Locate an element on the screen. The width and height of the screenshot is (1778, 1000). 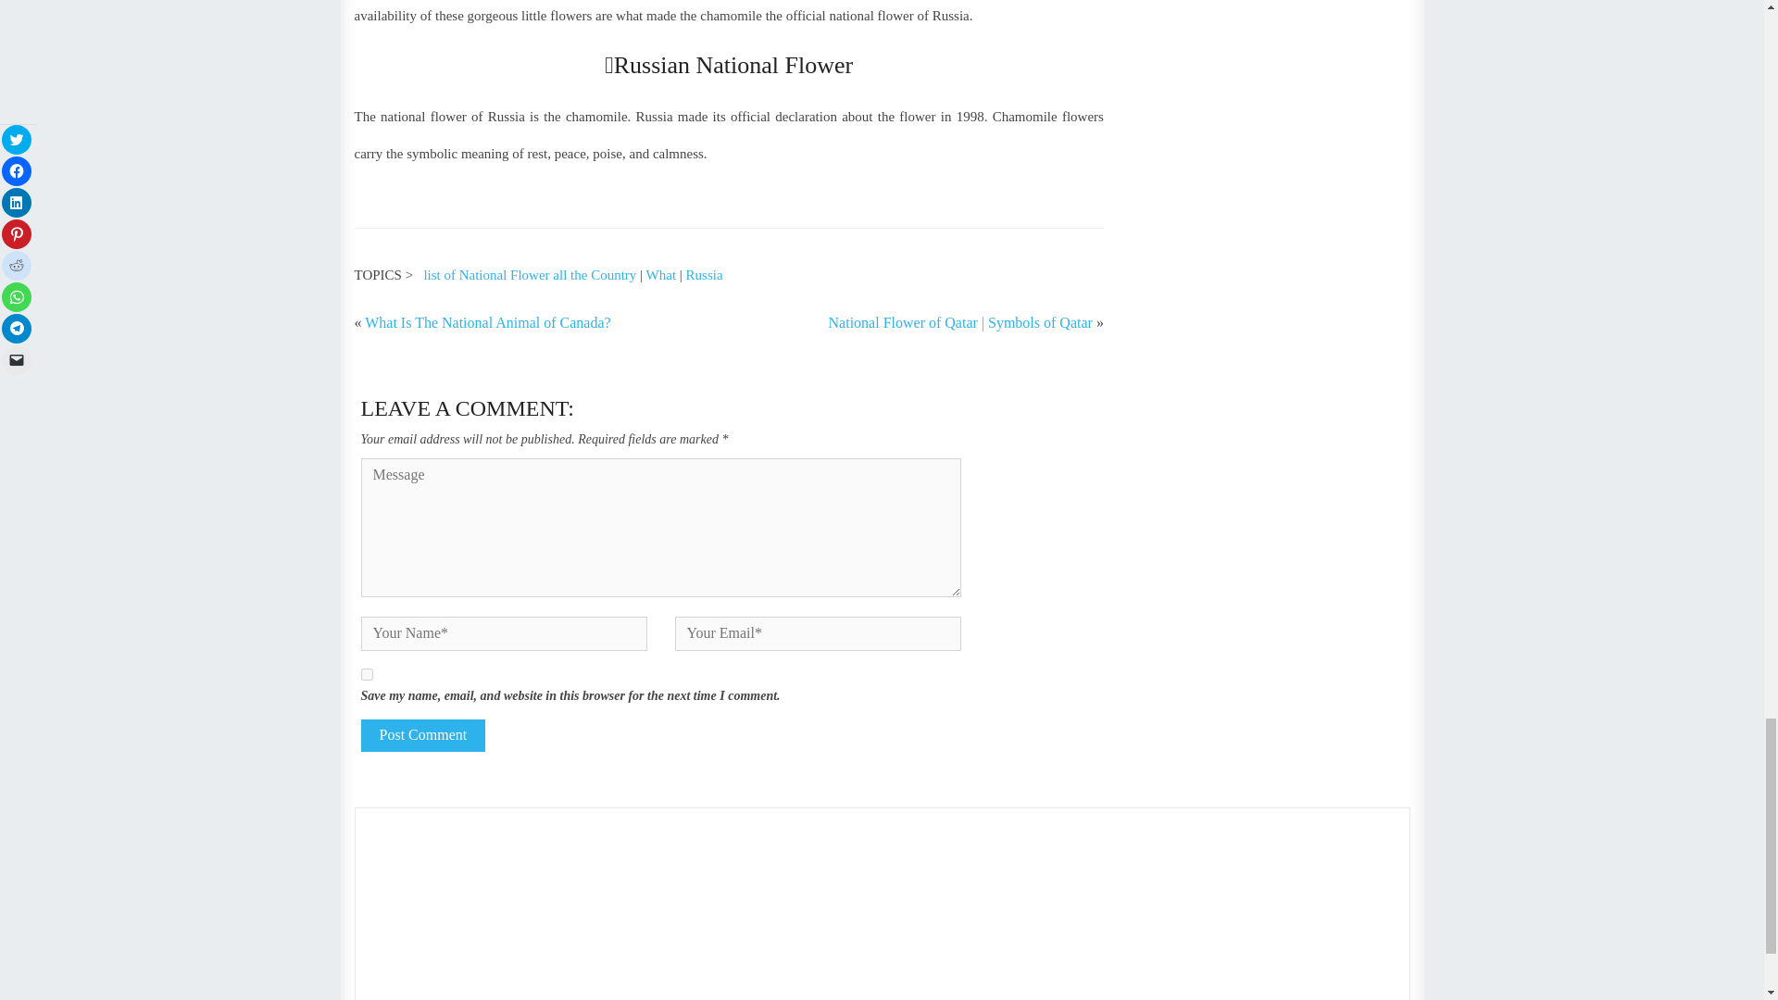
Post Comment is located at coordinates (422, 735).